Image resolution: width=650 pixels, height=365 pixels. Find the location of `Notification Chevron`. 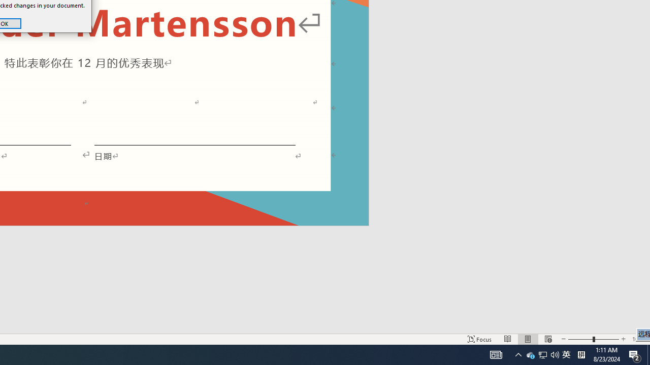

Notification Chevron is located at coordinates (518, 355).